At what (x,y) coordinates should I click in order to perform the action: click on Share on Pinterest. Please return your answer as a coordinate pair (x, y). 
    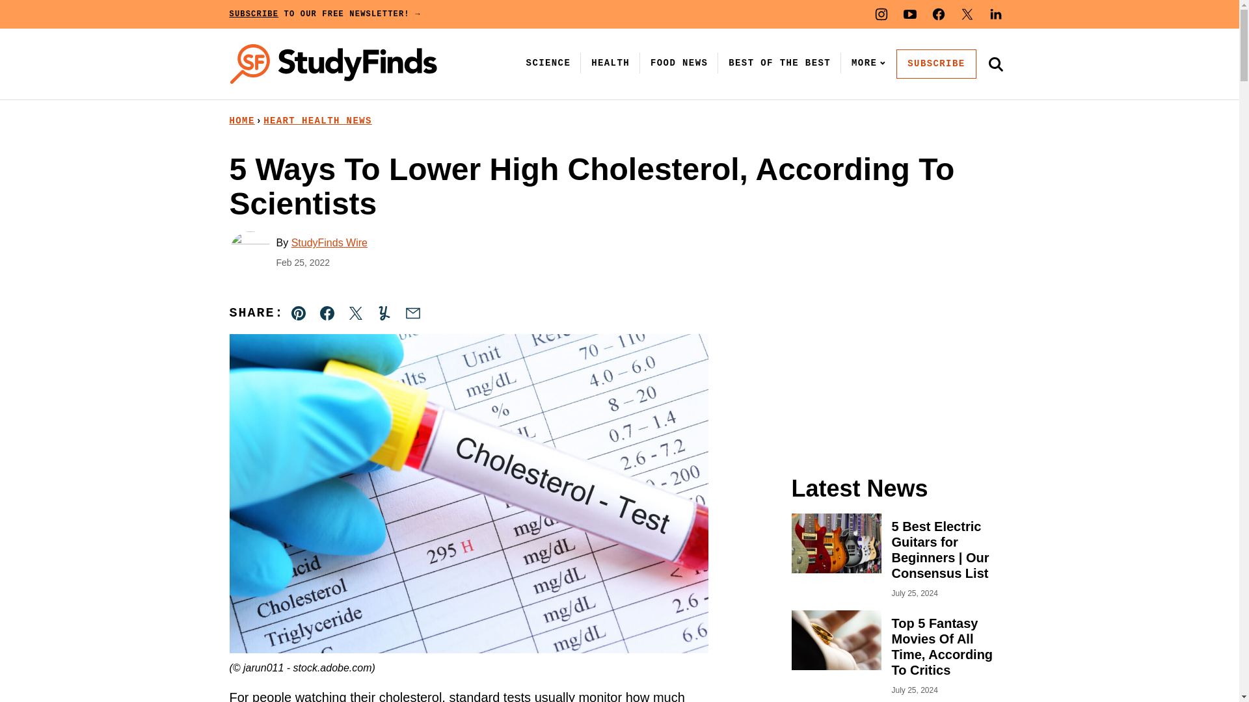
    Looking at the image, I should click on (299, 313).